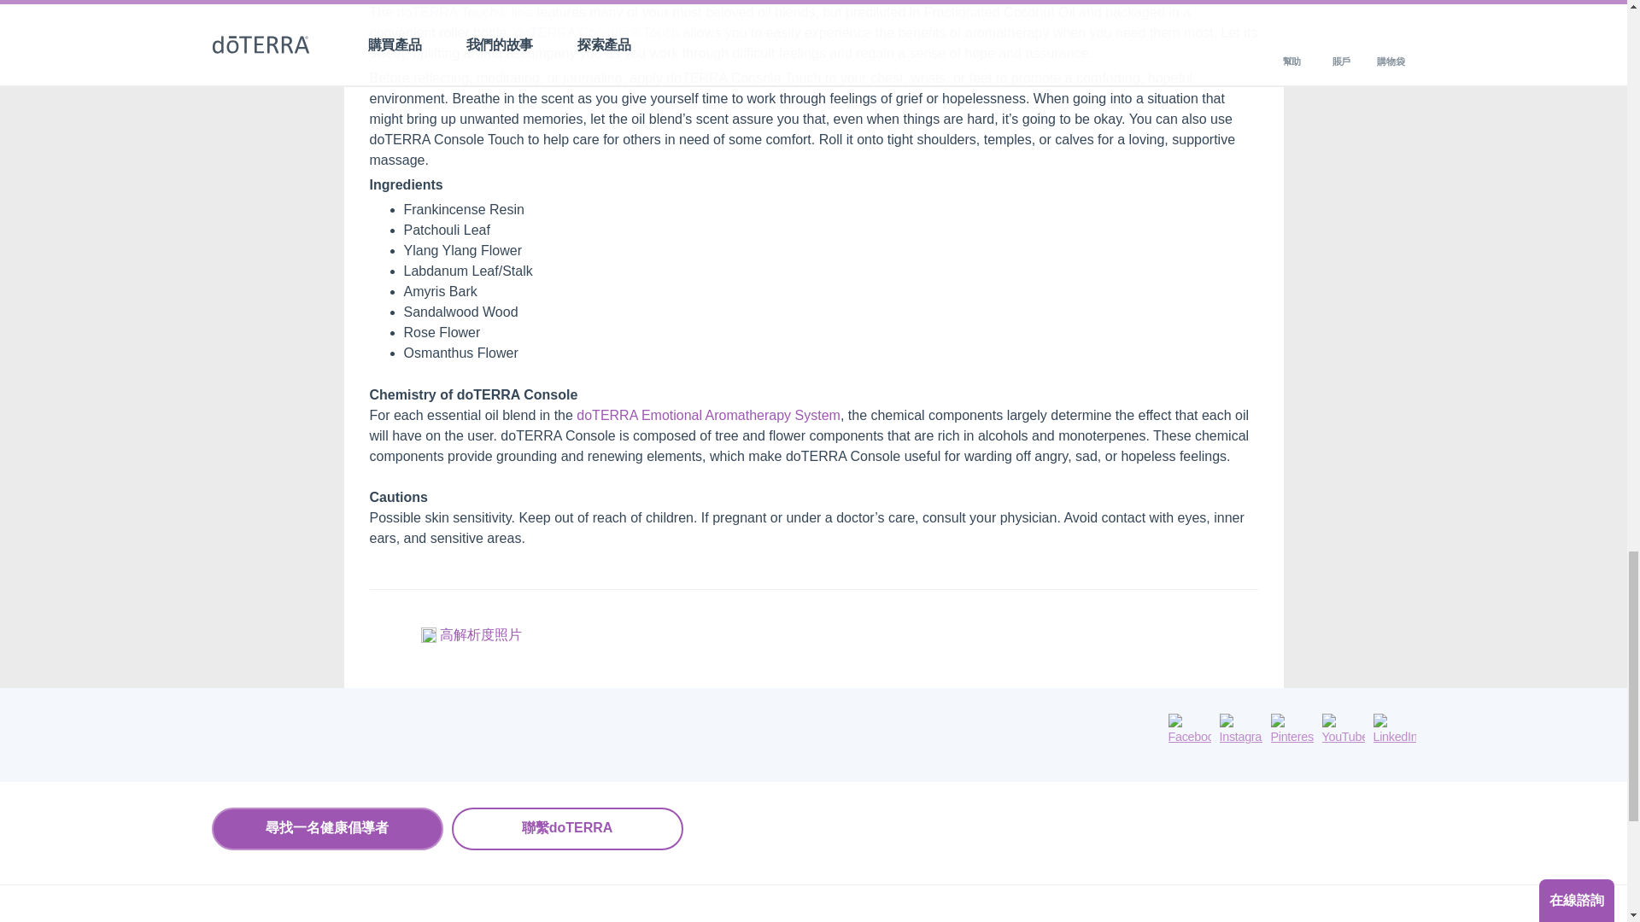  What do you see at coordinates (1395, 729) in the screenshot?
I see `LinkedIn` at bounding box center [1395, 729].